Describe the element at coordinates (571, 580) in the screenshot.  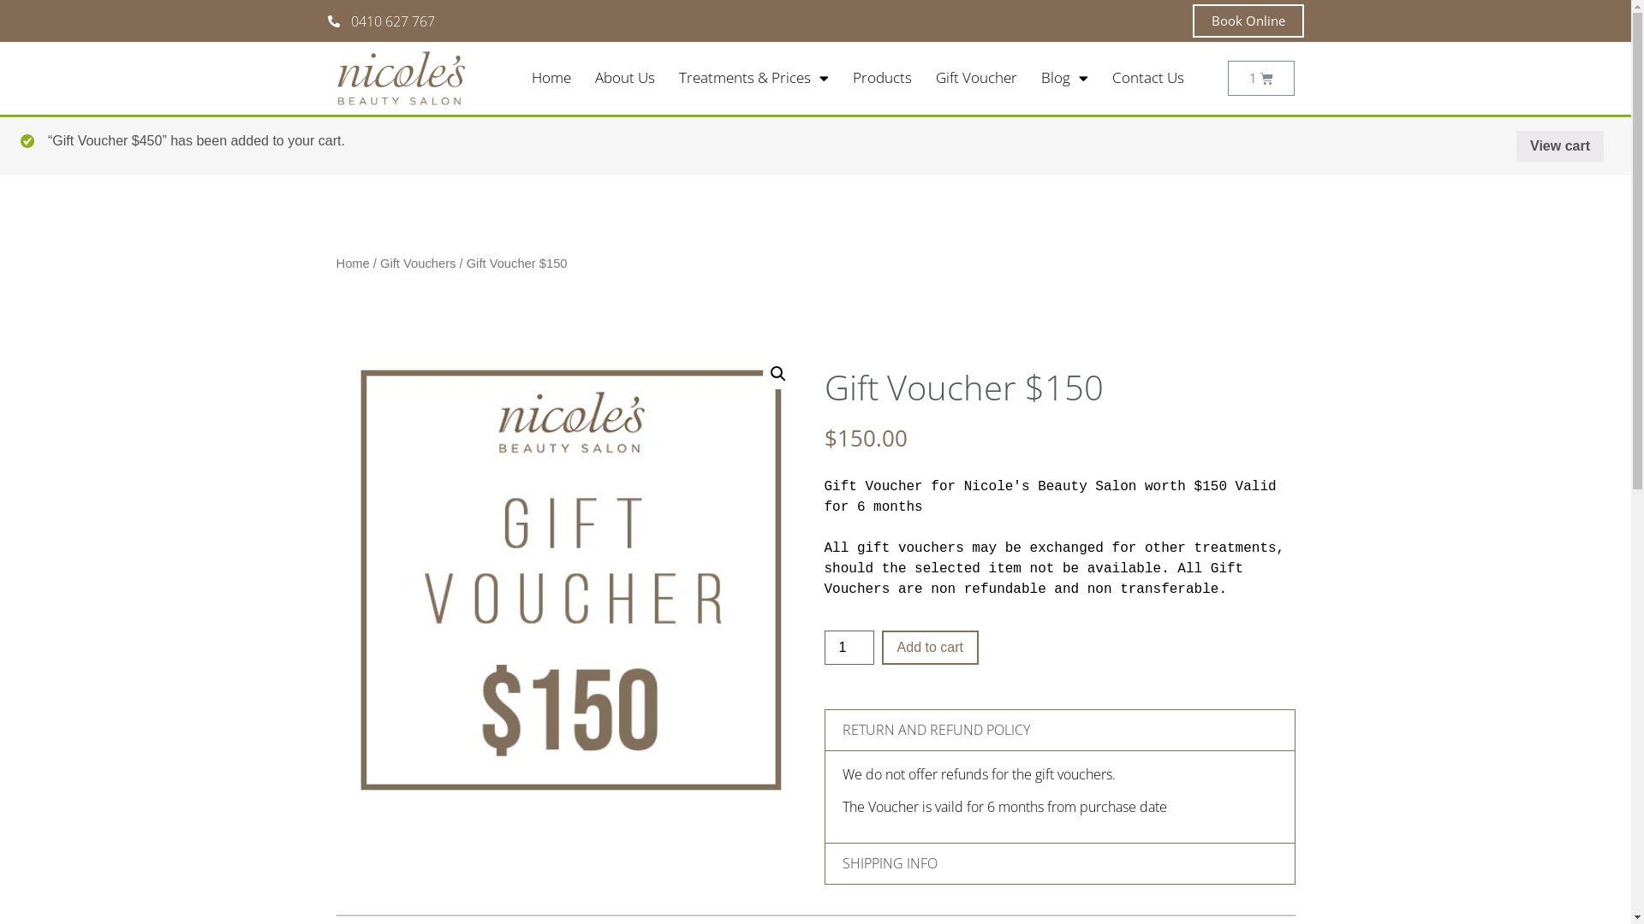
I see `giftvoucher-150` at that location.